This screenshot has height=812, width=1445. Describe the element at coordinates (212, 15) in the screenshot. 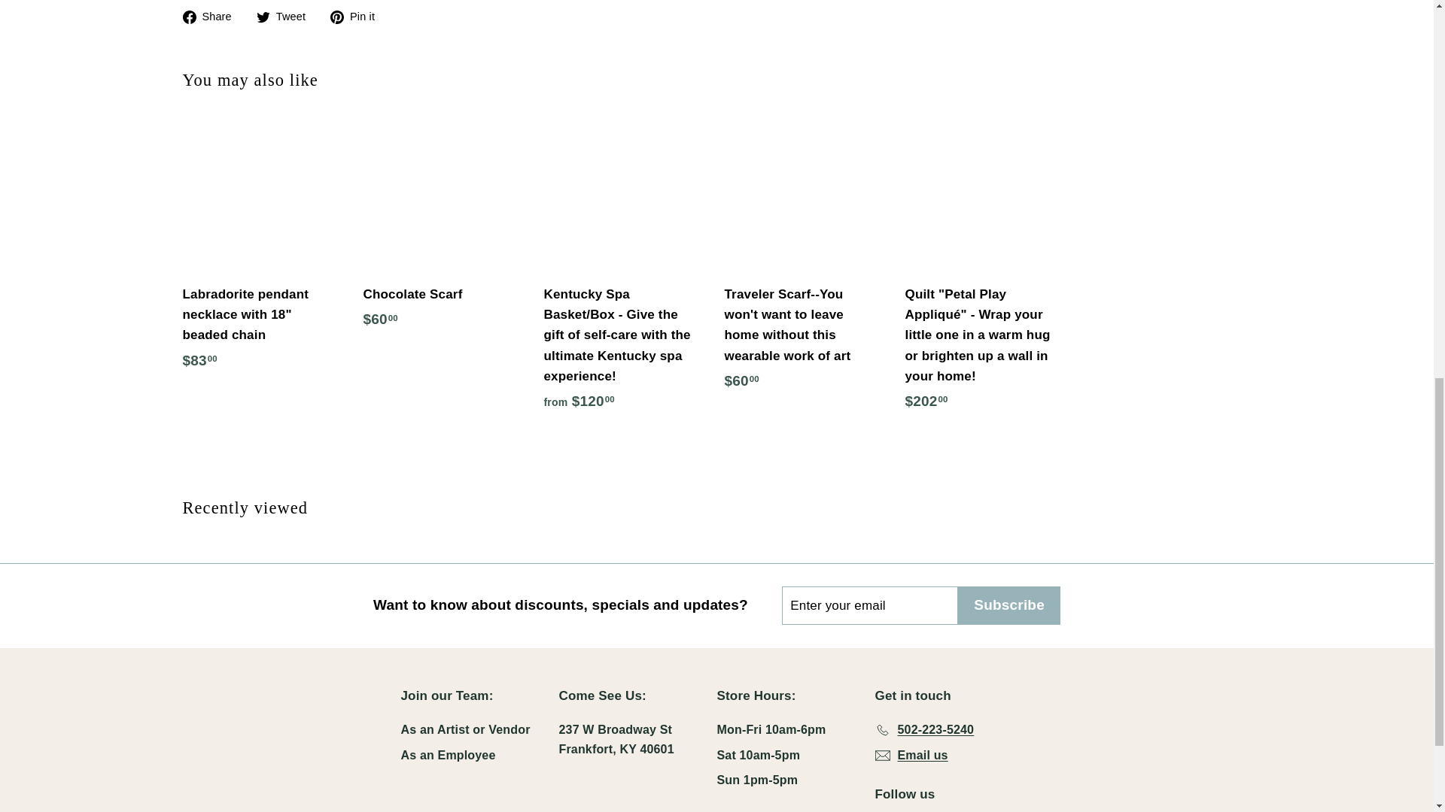

I see `Share on Facebook` at that location.